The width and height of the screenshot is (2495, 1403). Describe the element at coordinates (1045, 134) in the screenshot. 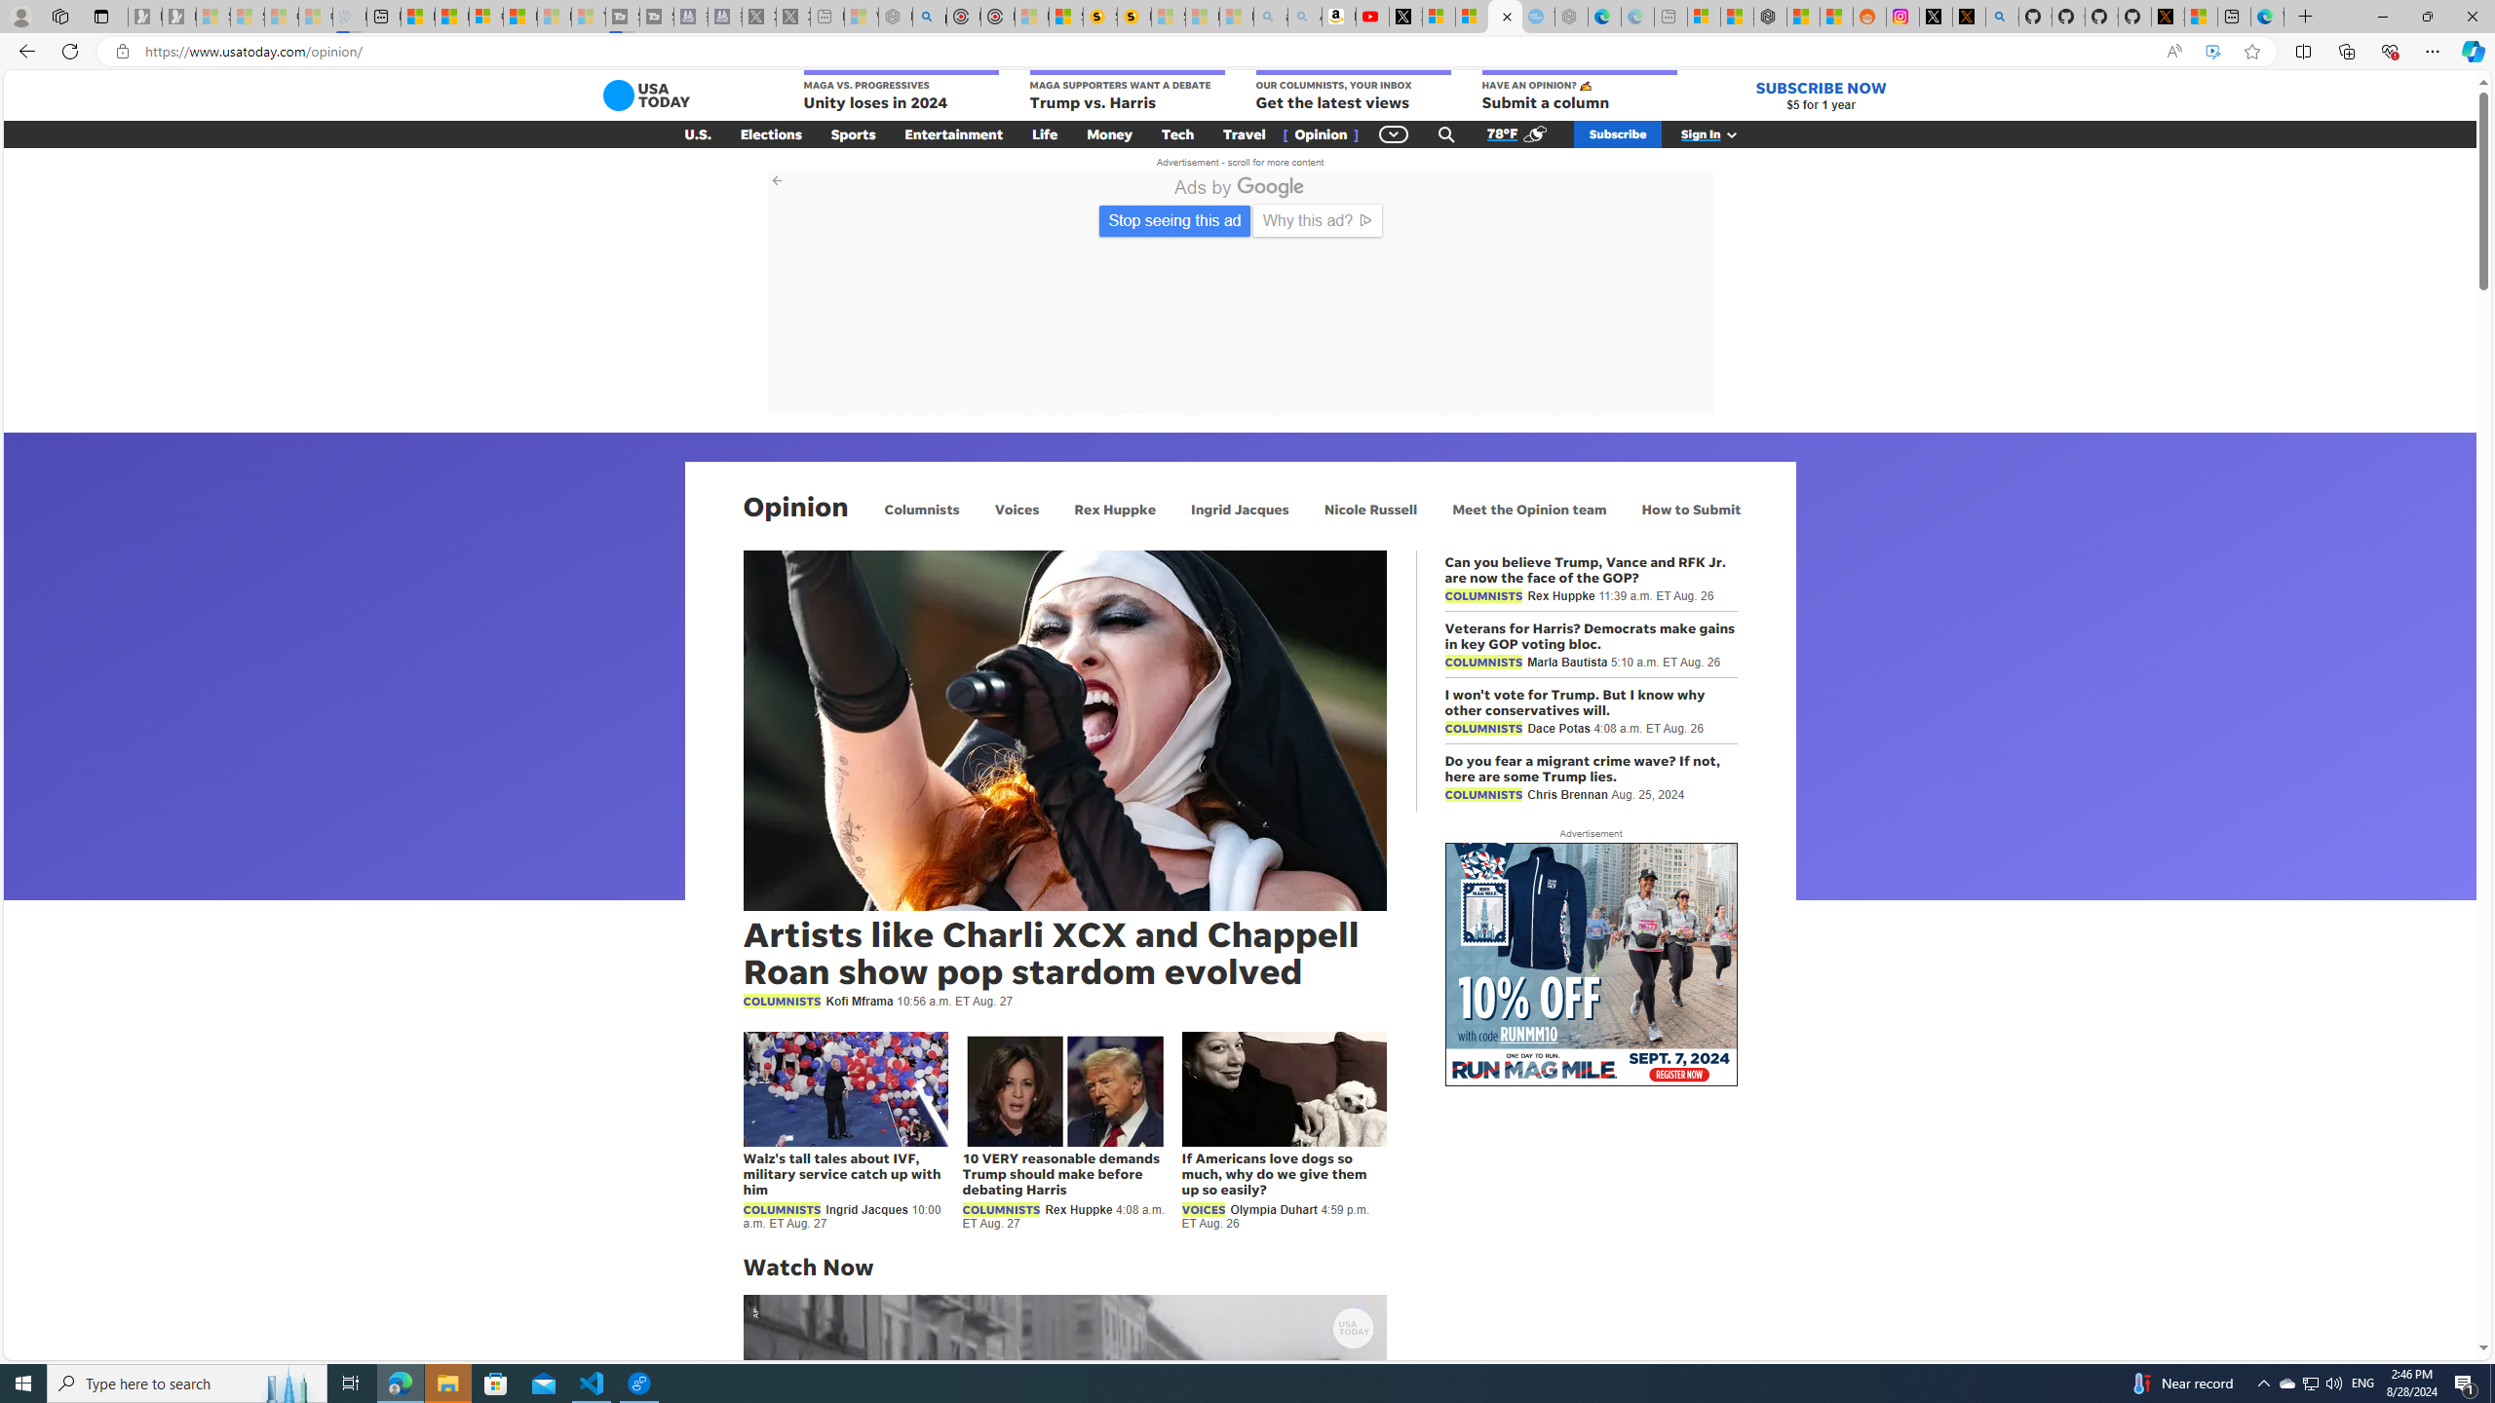

I see `Life` at that location.